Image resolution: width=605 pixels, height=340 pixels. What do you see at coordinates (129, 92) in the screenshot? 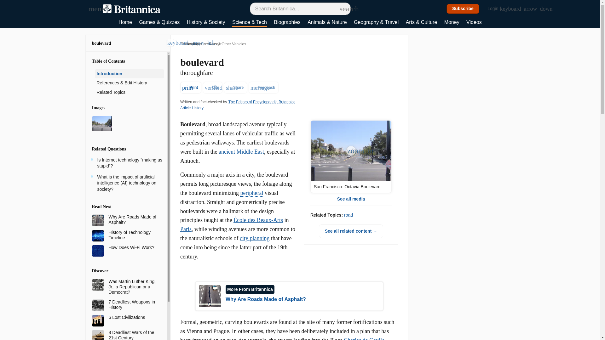
I see `Related Topics` at bounding box center [129, 92].